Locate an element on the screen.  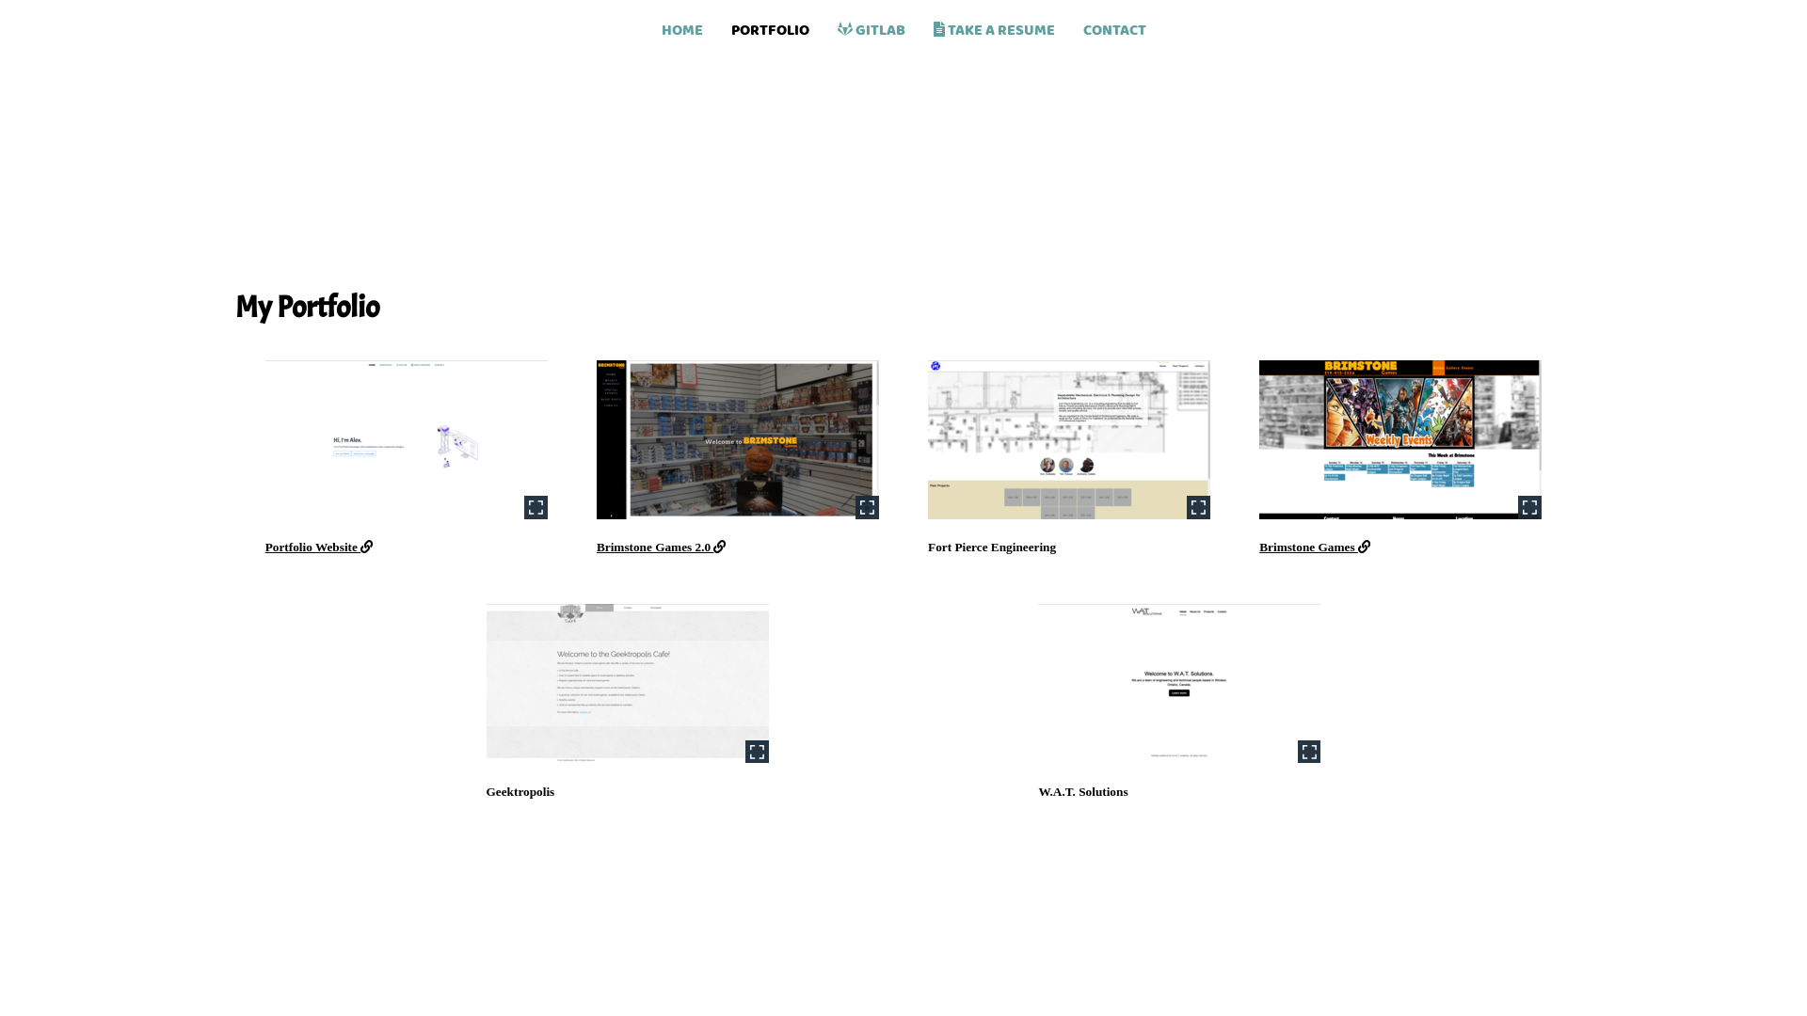
GITLAB is located at coordinates (871, 24).